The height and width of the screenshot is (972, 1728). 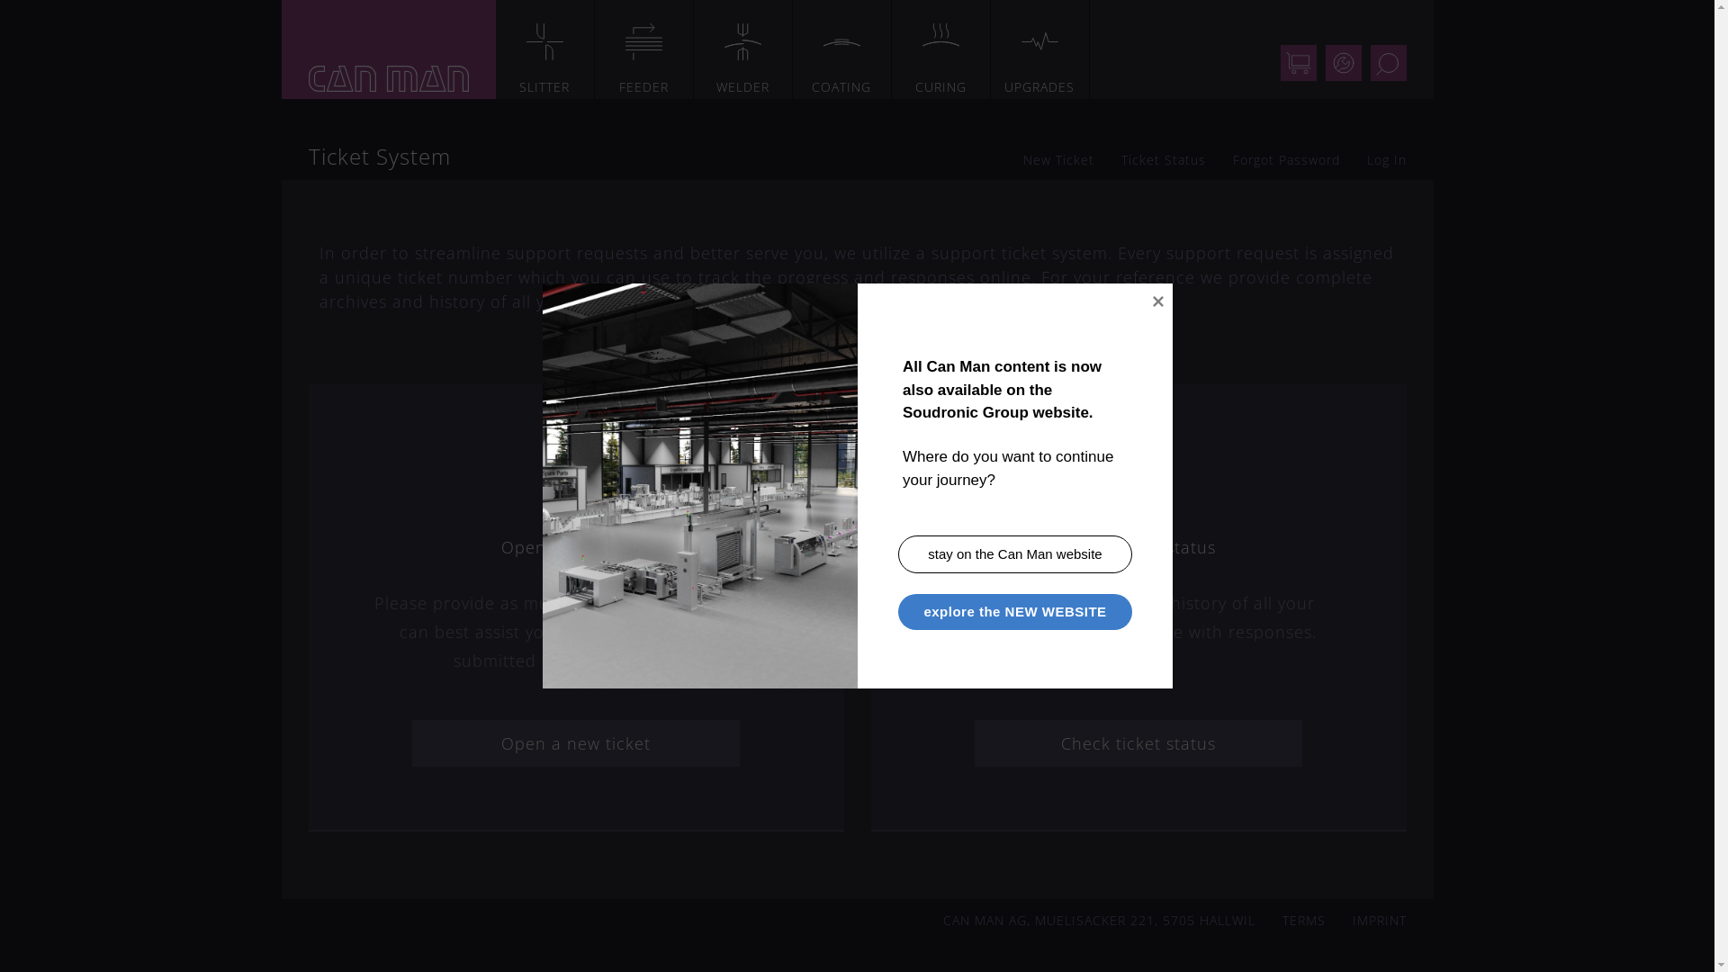 What do you see at coordinates (1015, 612) in the screenshot?
I see `explore the NEW WEBSITE` at bounding box center [1015, 612].